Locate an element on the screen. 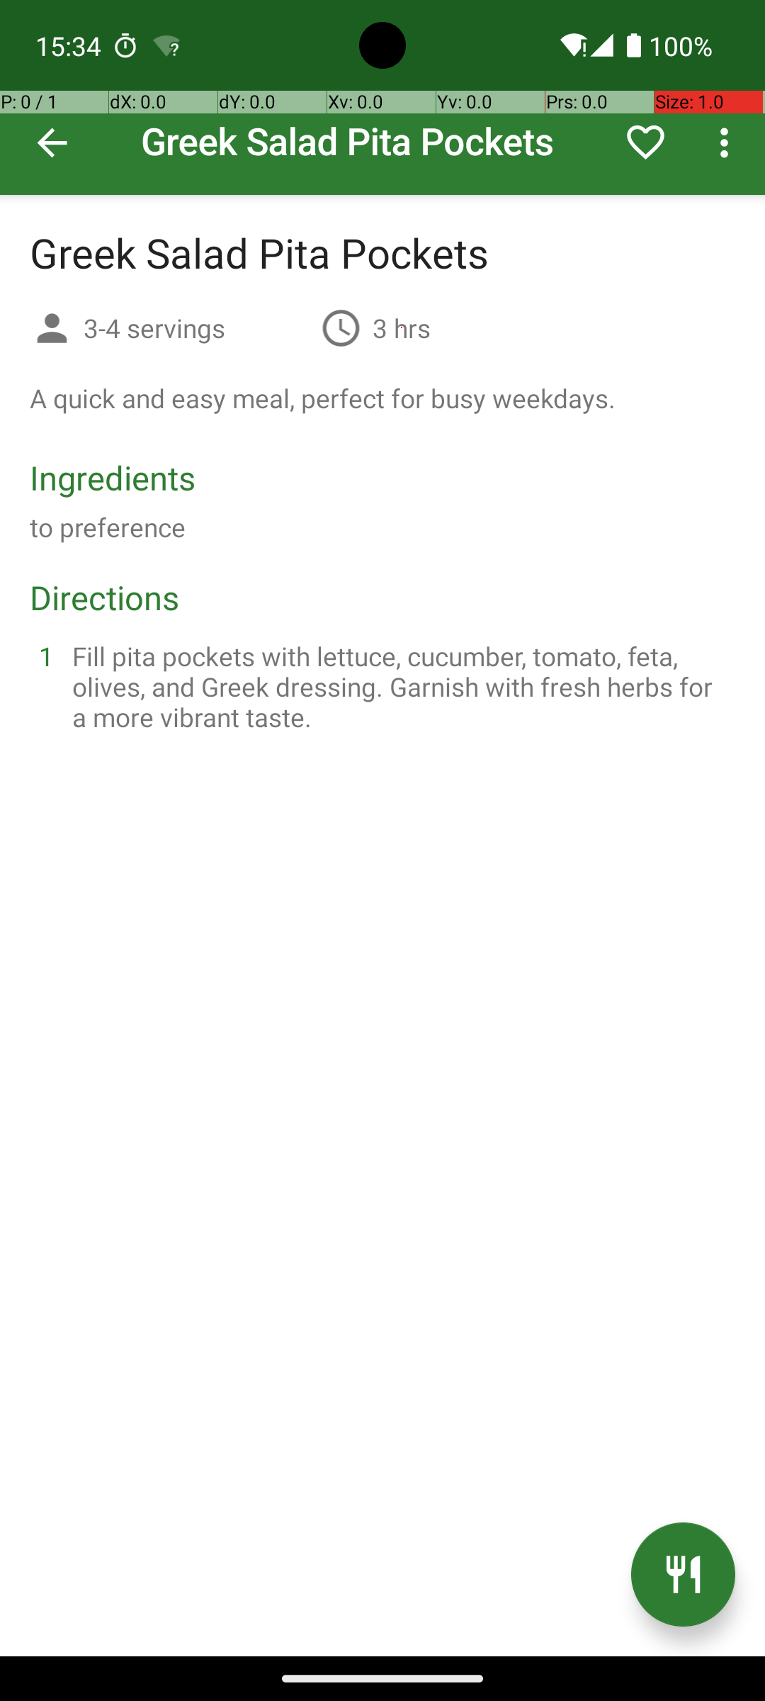 The width and height of the screenshot is (765, 1701). to preference is located at coordinates (108, 527).